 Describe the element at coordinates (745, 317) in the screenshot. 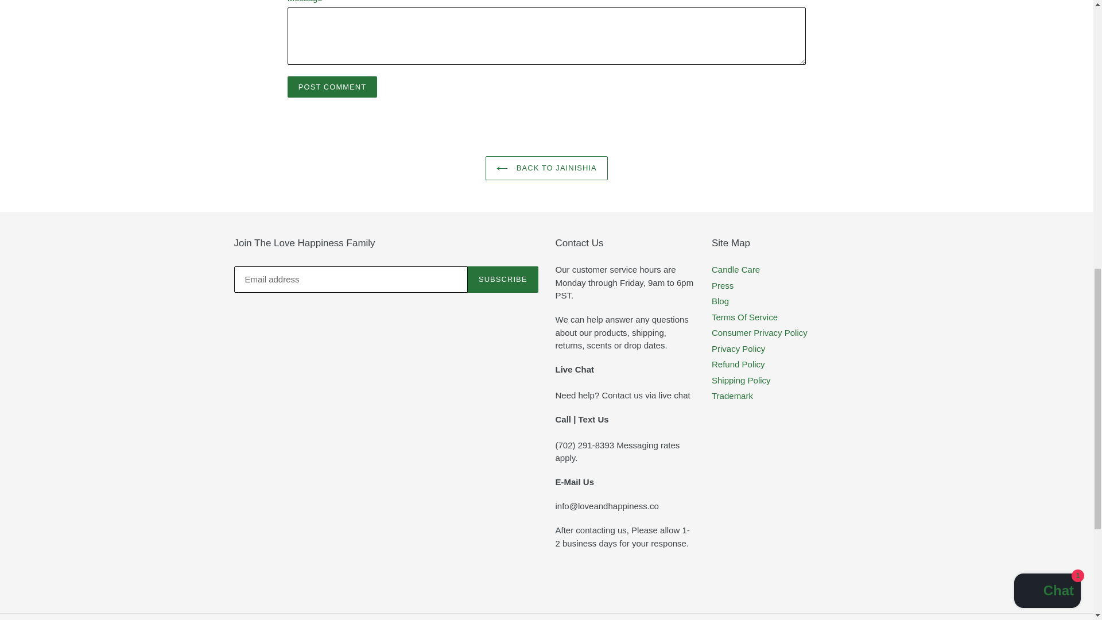

I see `Terms Of Service` at that location.